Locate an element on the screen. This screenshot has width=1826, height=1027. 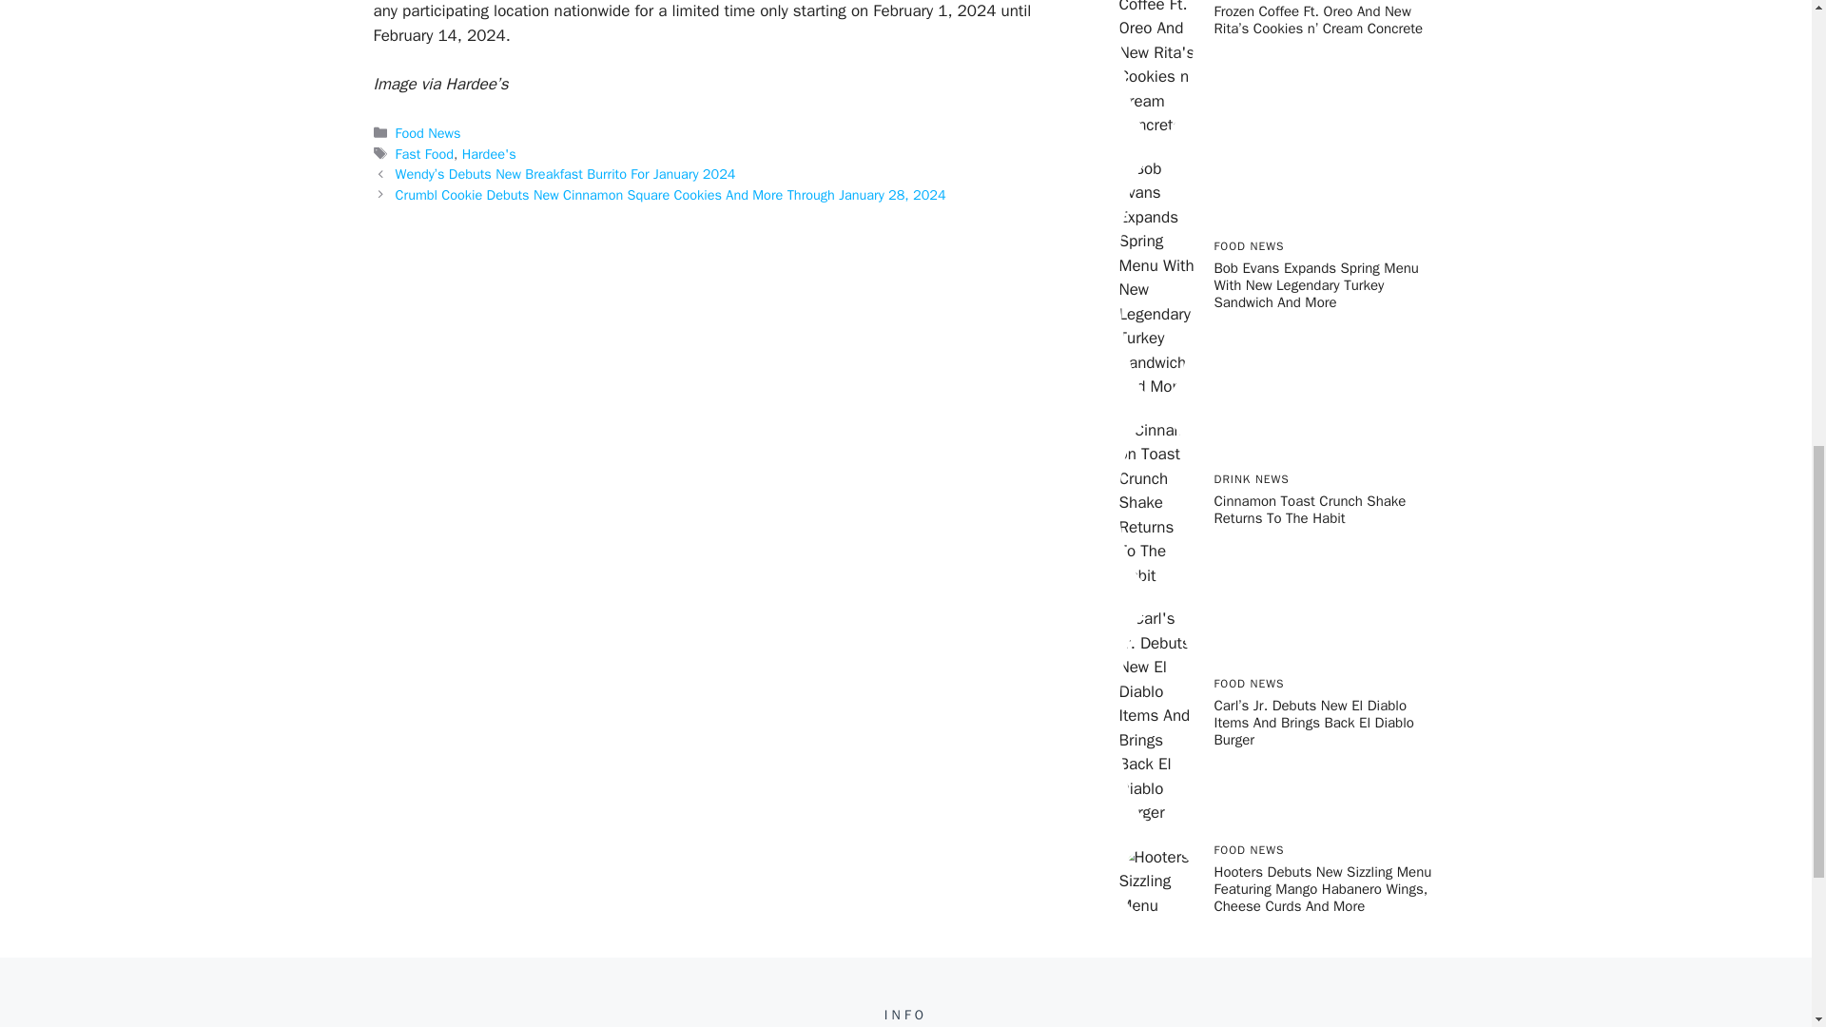
Fast Food is located at coordinates (424, 154).